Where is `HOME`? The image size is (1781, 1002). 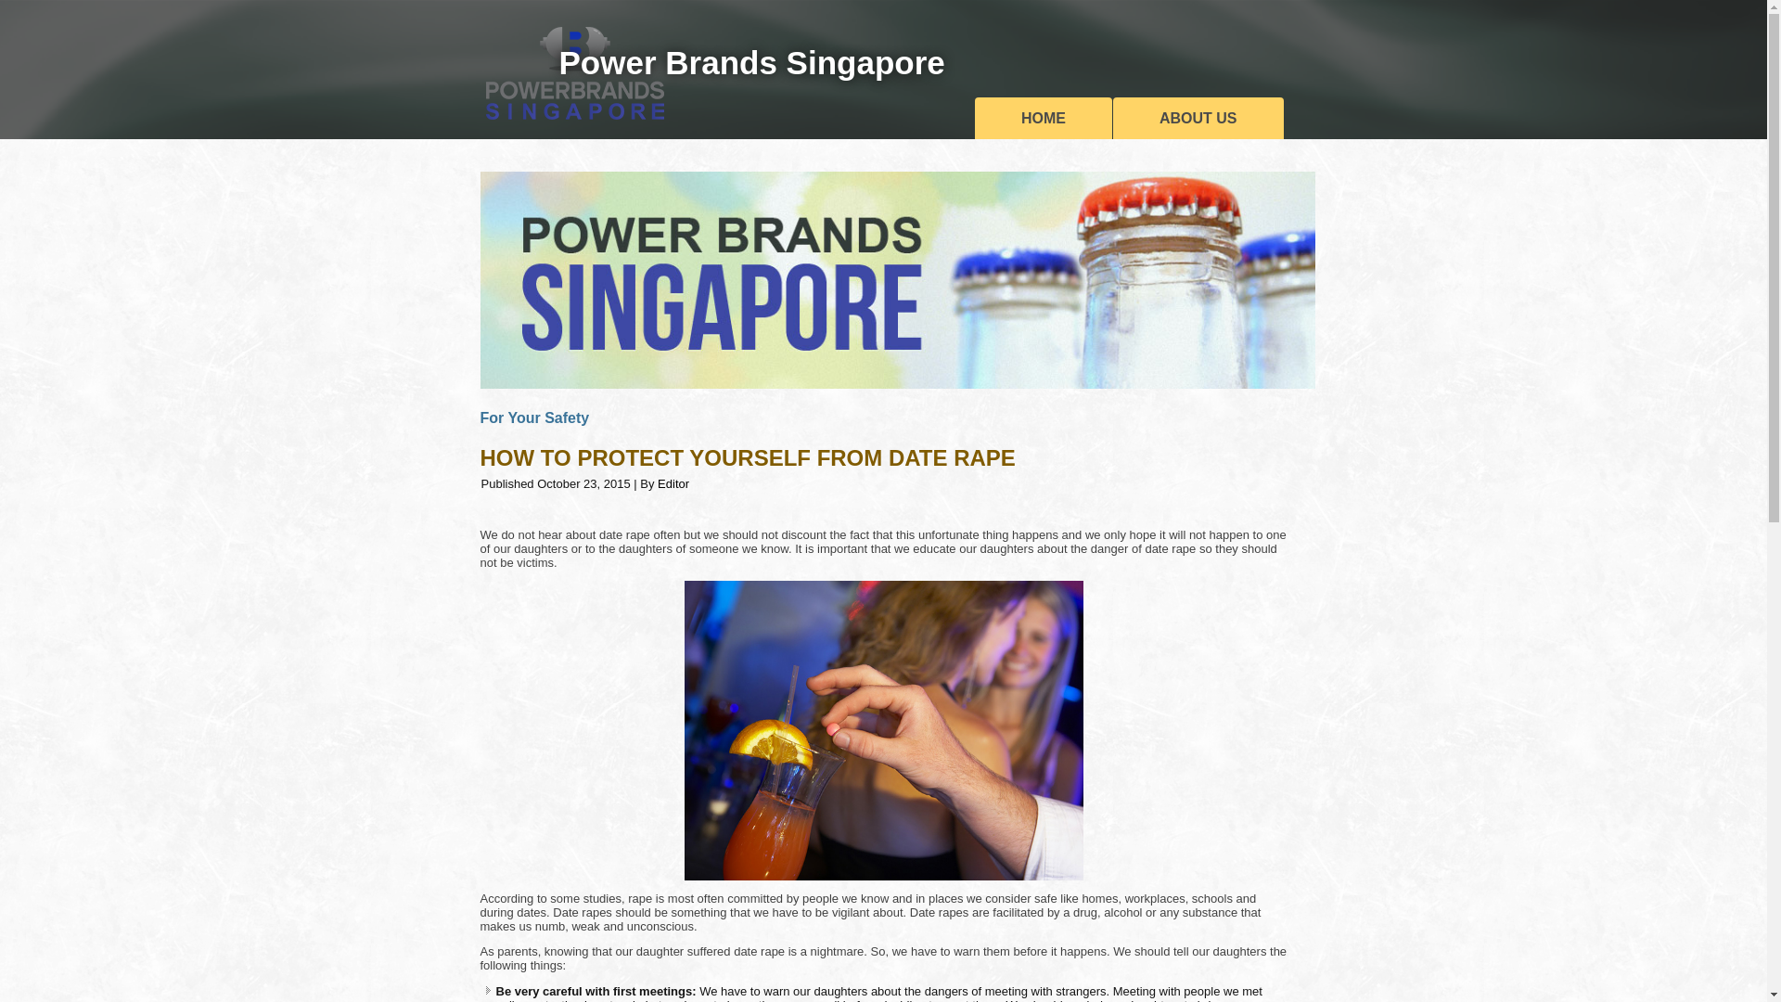
HOME is located at coordinates (1043, 118).